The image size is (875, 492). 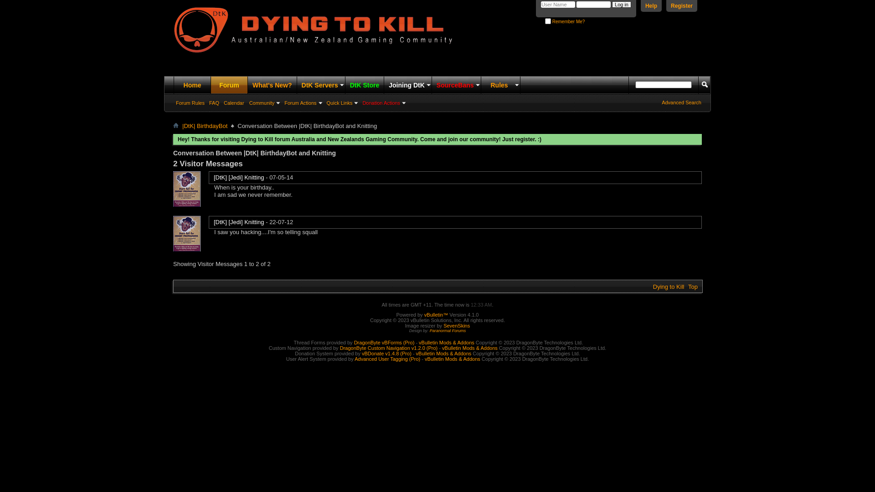 What do you see at coordinates (190, 103) in the screenshot?
I see `Forum Rules` at bounding box center [190, 103].